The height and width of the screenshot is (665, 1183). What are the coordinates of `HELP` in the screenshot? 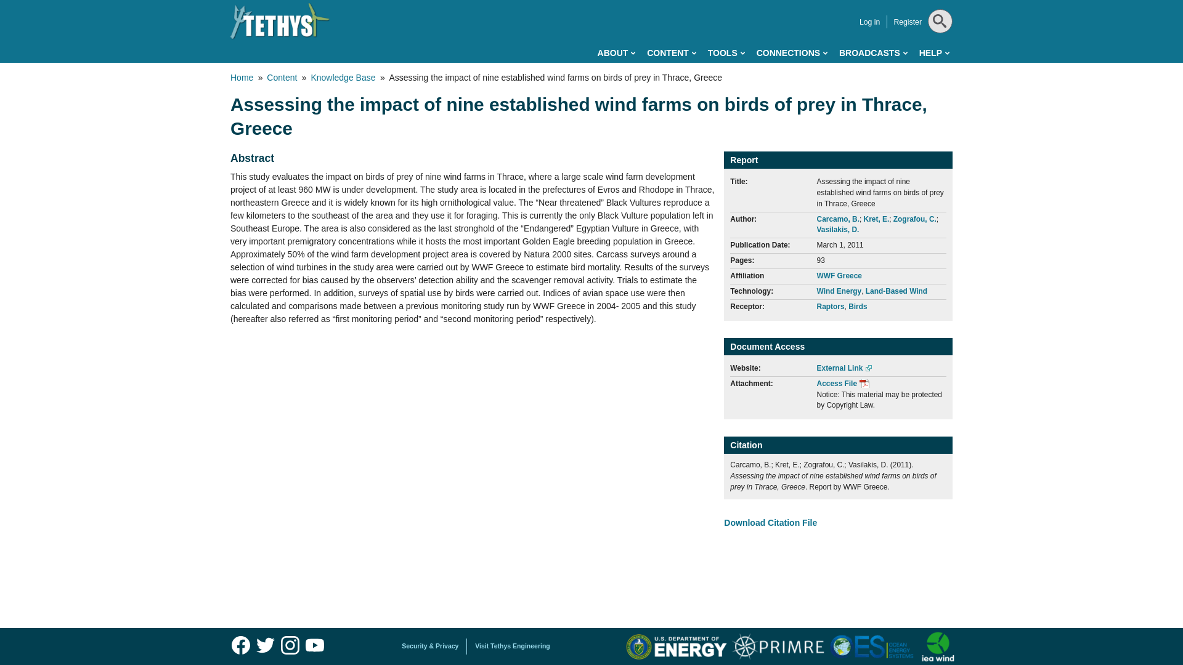 It's located at (934, 53).